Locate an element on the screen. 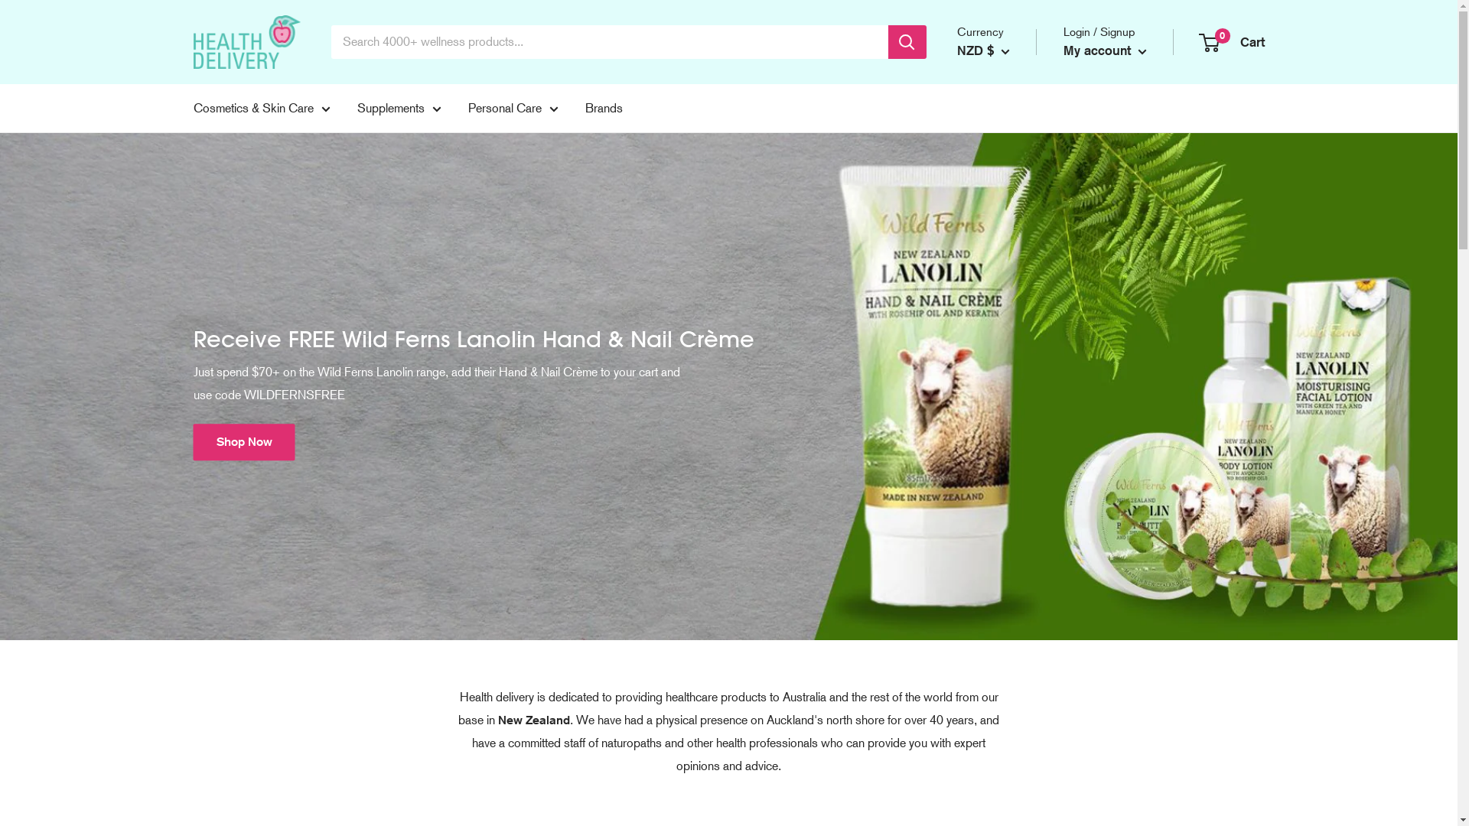 The height and width of the screenshot is (826, 1469). PHP is located at coordinates (996, 341).